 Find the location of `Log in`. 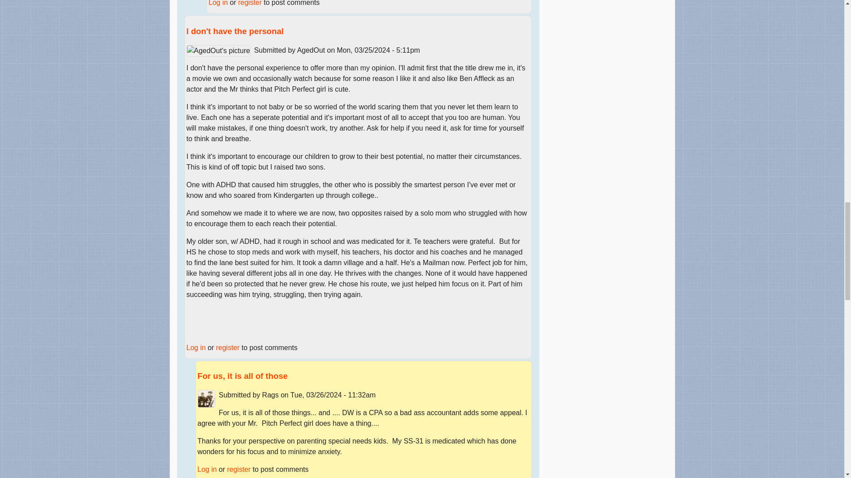

Log in is located at coordinates (218, 3).